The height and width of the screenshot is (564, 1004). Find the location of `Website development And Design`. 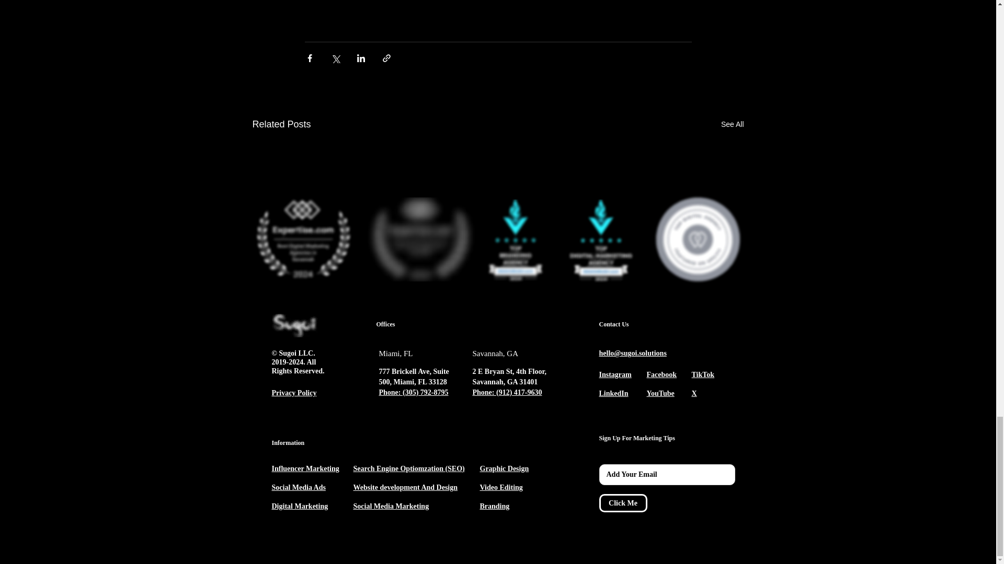

Website development And Design is located at coordinates (405, 487).